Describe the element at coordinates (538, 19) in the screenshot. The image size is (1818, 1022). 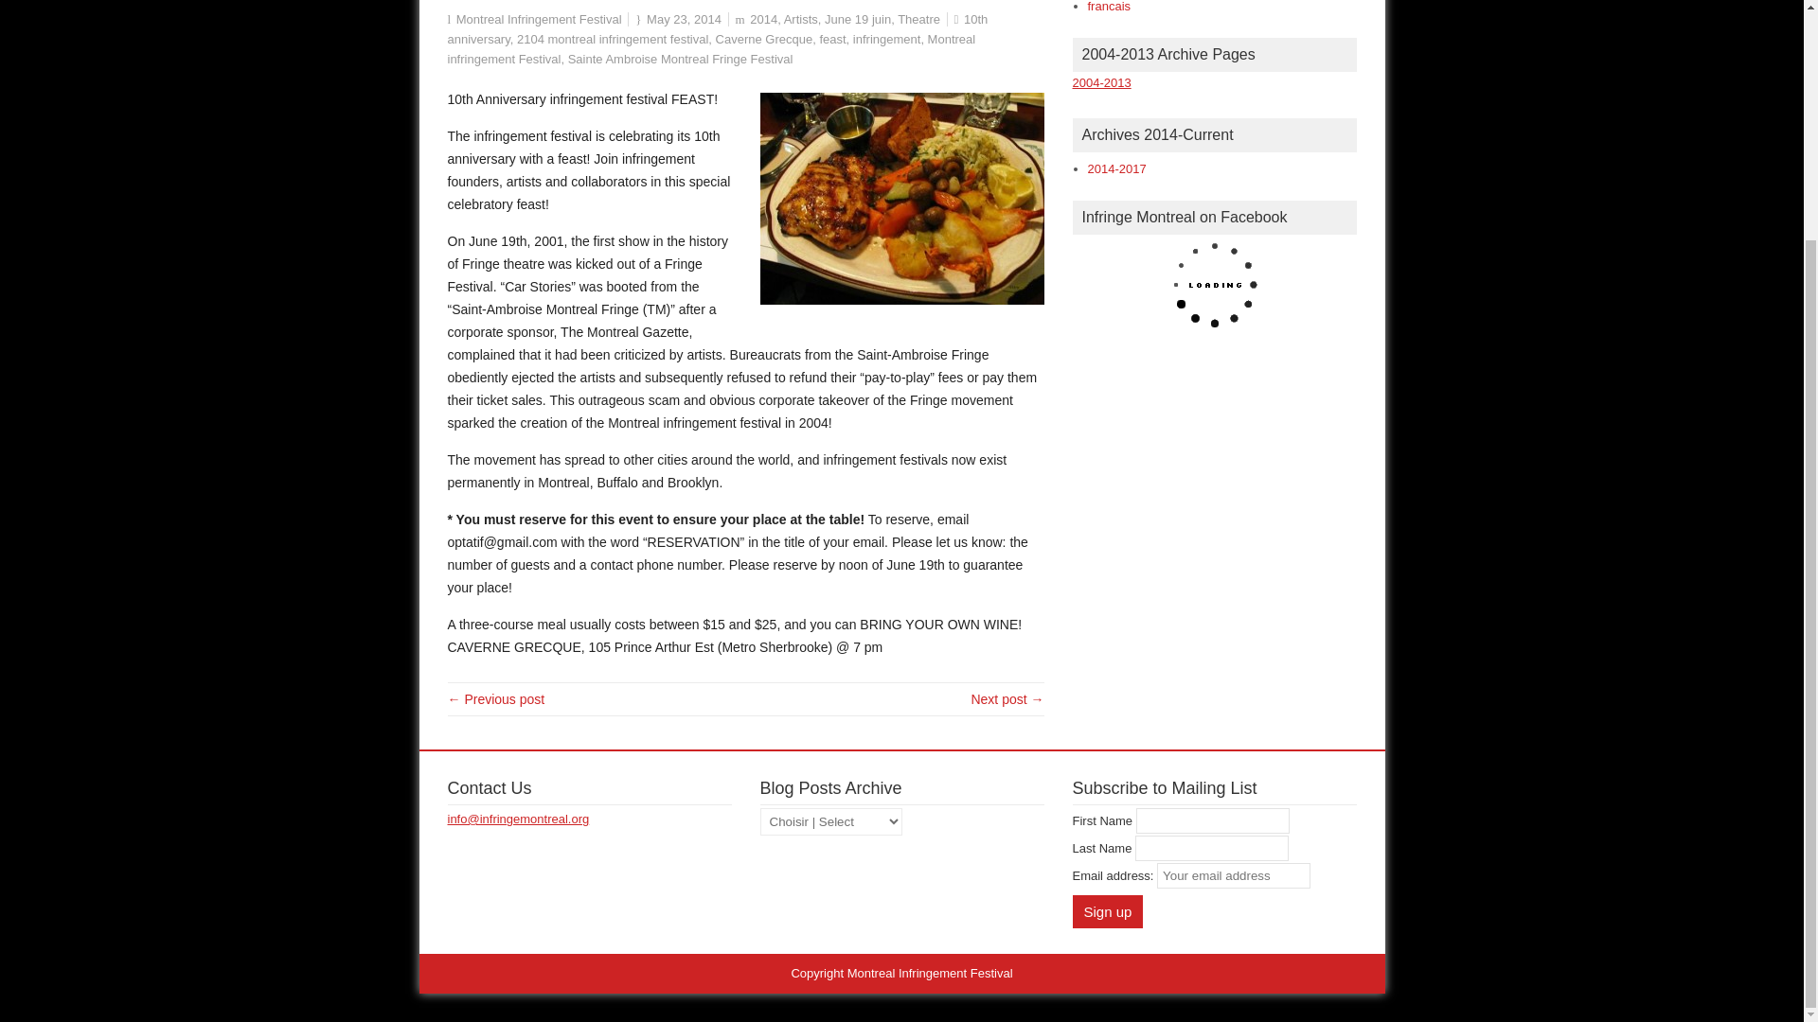
I see `Montreal Infringement Festival` at that location.